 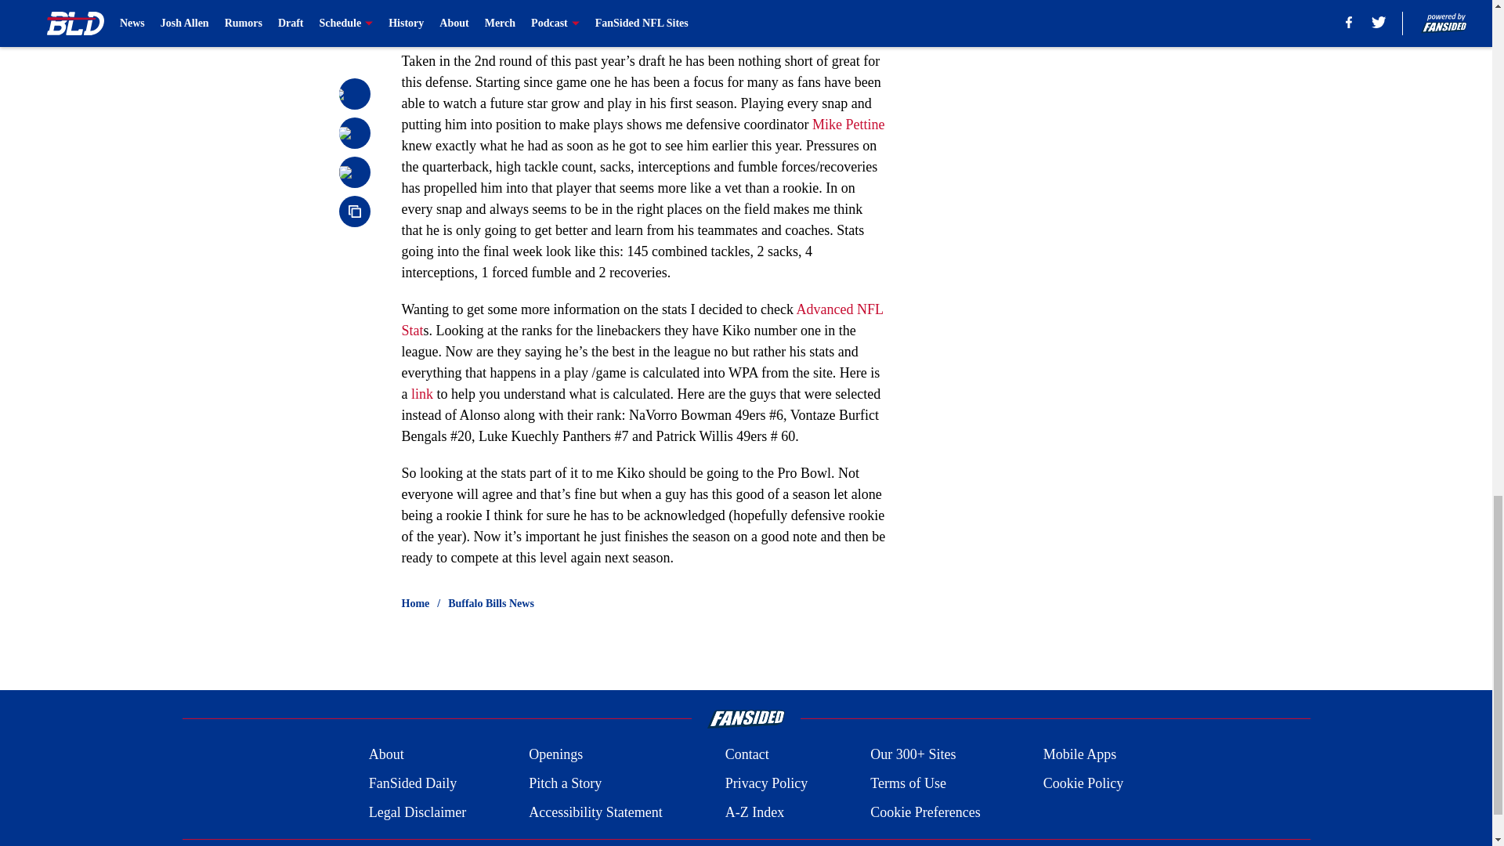 What do you see at coordinates (1080, 755) in the screenshot?
I see `Mobile Apps` at bounding box center [1080, 755].